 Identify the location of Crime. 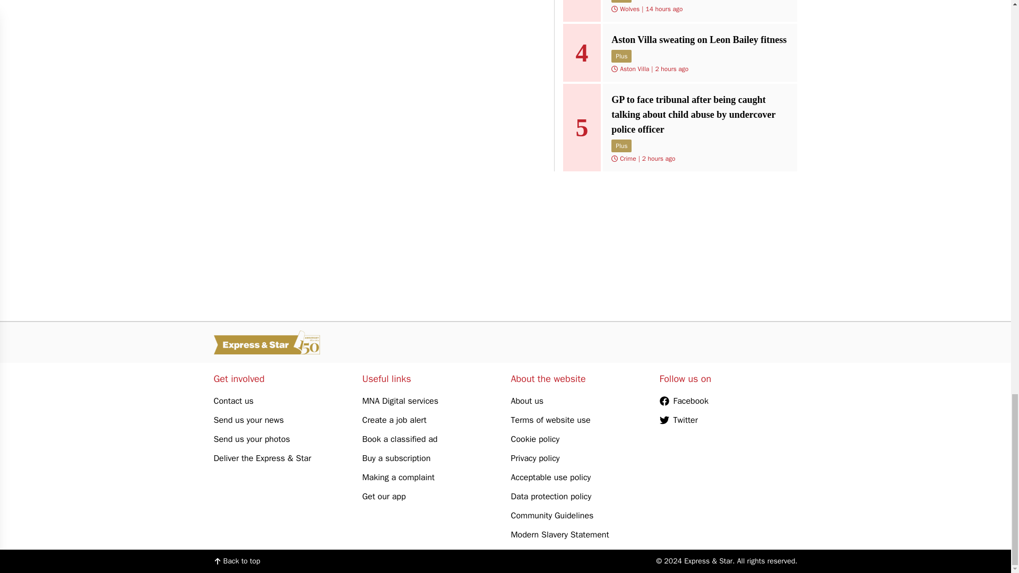
(627, 158).